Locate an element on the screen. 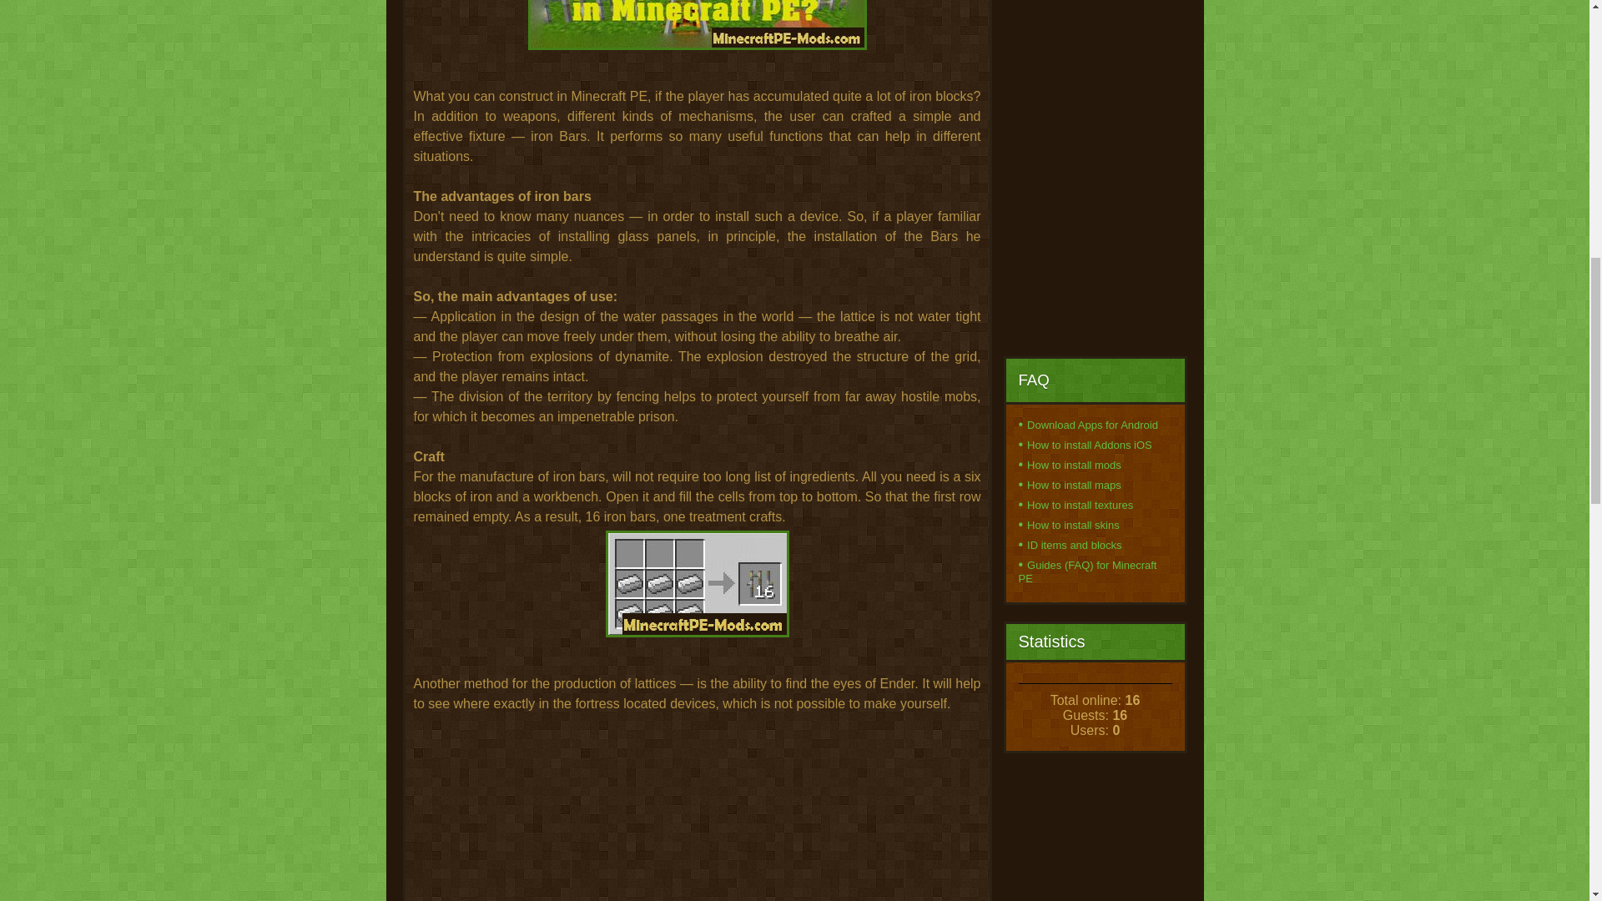 The height and width of the screenshot is (901, 1602). Click to view in full size... is located at coordinates (697, 42).